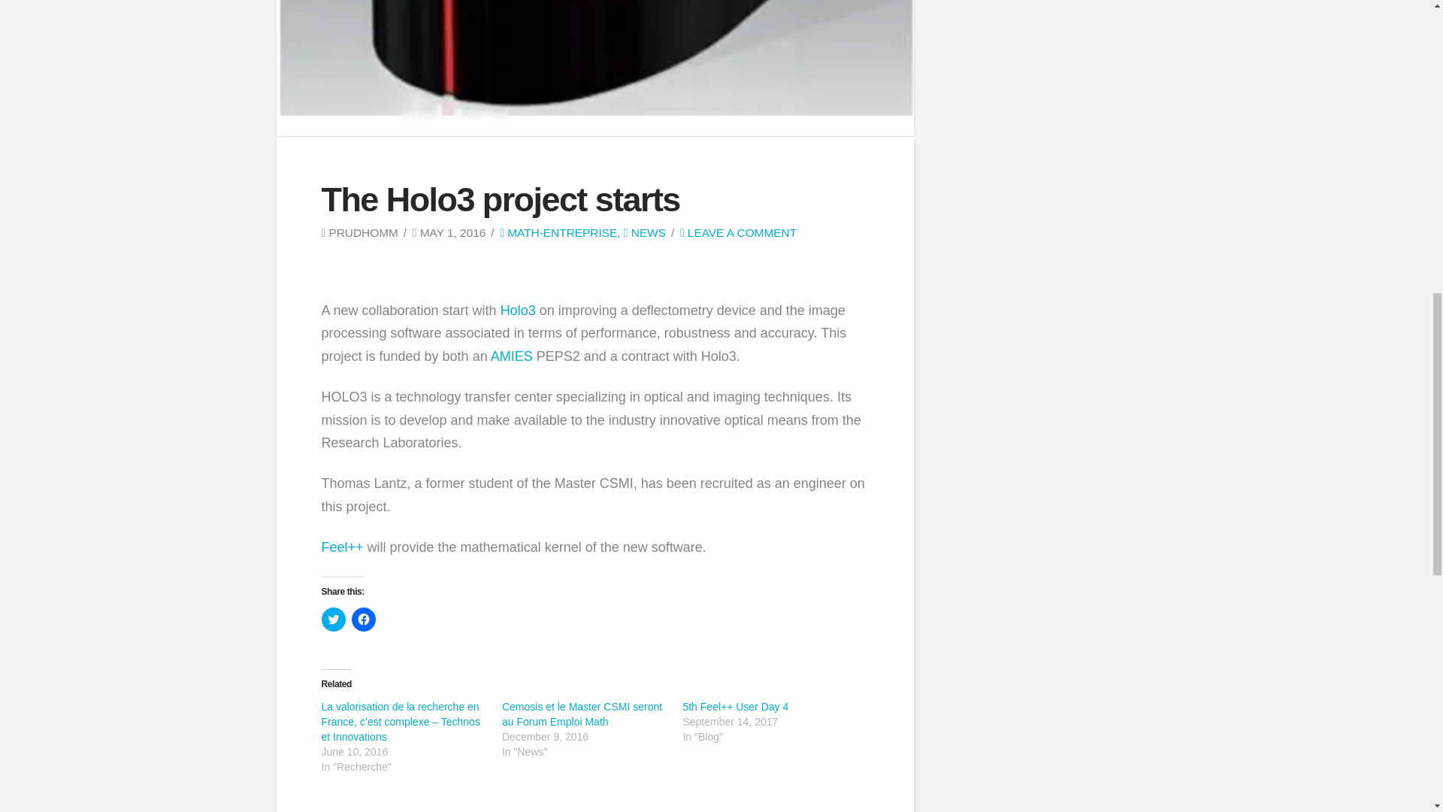 This screenshot has width=1443, height=812. Describe the element at coordinates (582, 714) in the screenshot. I see `Cemosis et le Master CSMI seront au Forum Emploi Math` at that location.